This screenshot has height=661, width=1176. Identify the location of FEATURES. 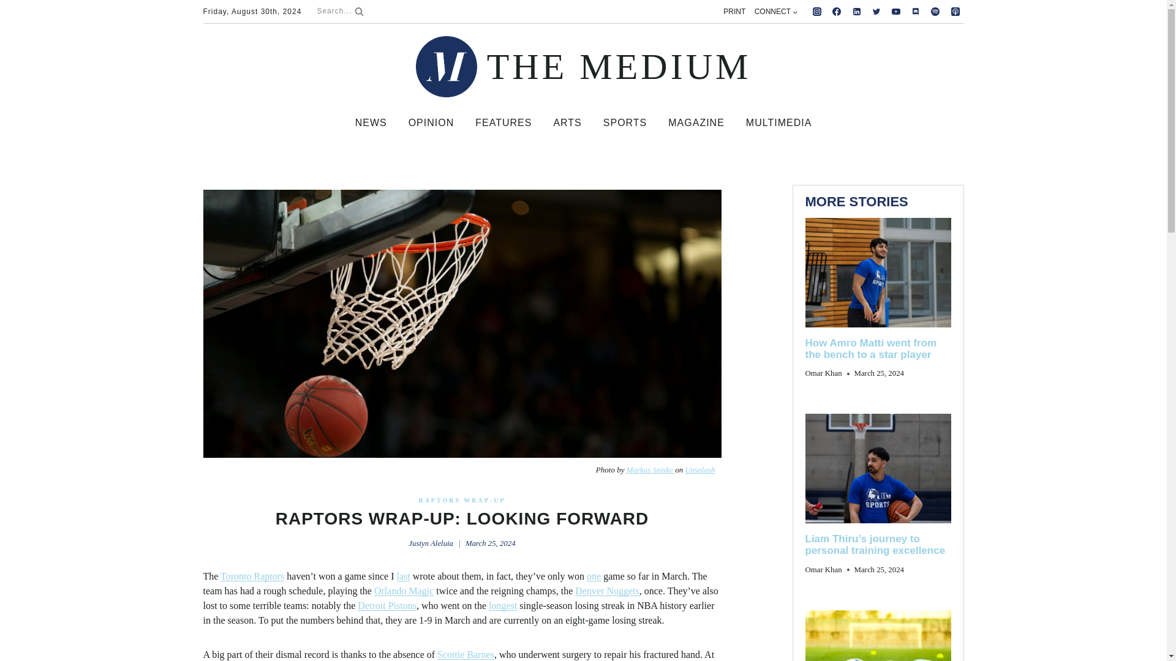
(503, 122).